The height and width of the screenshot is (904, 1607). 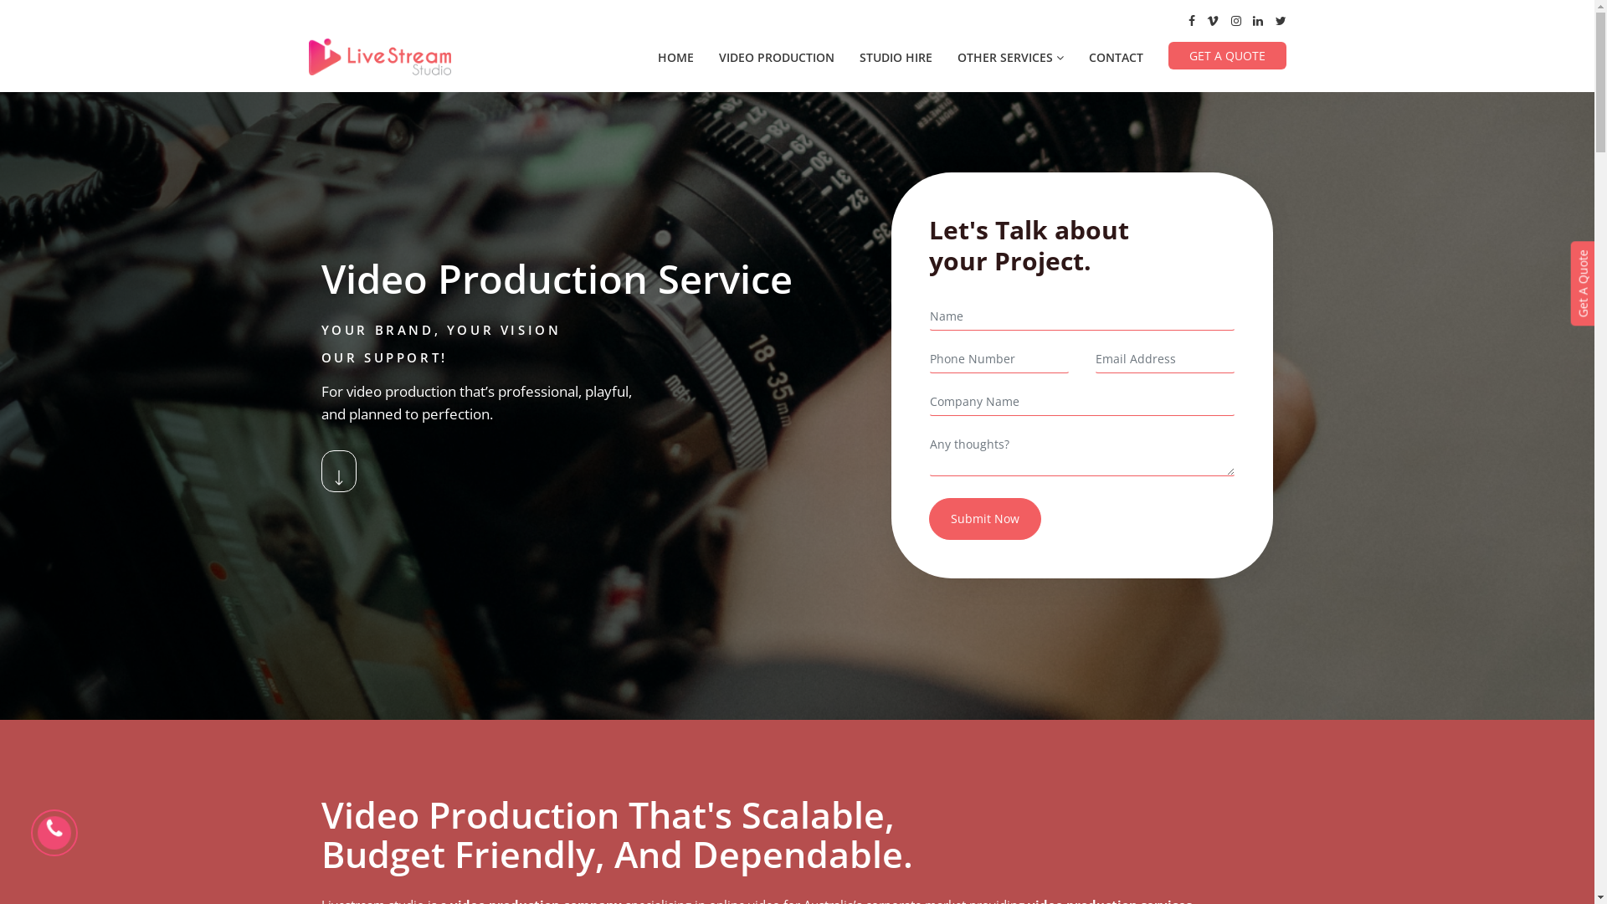 What do you see at coordinates (676, 57) in the screenshot?
I see `HOME` at bounding box center [676, 57].